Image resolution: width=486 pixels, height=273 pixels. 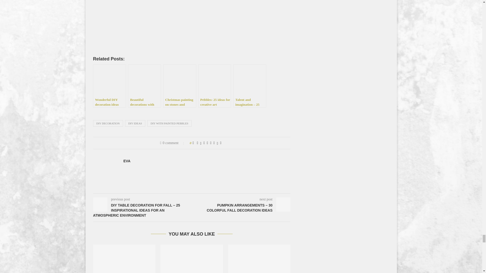 What do you see at coordinates (192, 259) in the screenshot?
I see `52 DIY Seashell Decor Ideas That Will Make Your Home Shine` at bounding box center [192, 259].